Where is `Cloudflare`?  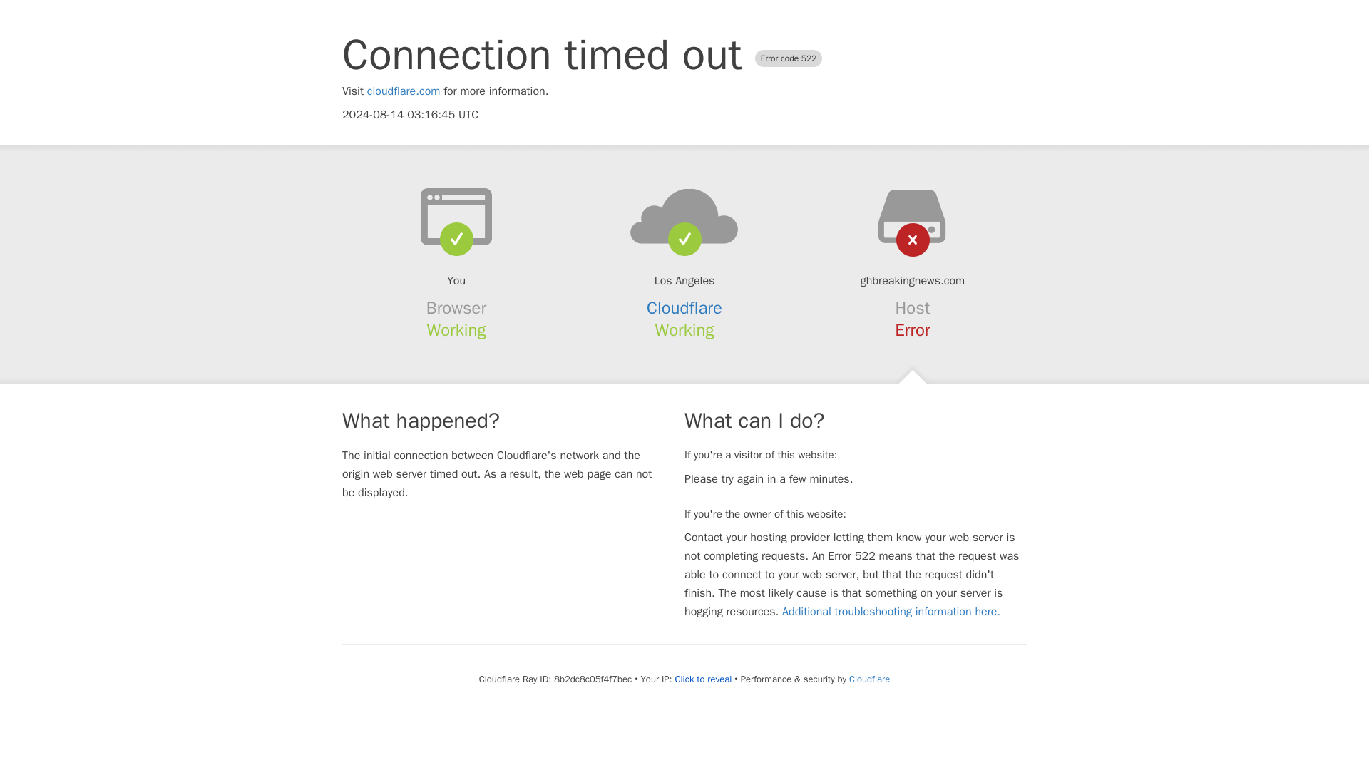 Cloudflare is located at coordinates (869, 679).